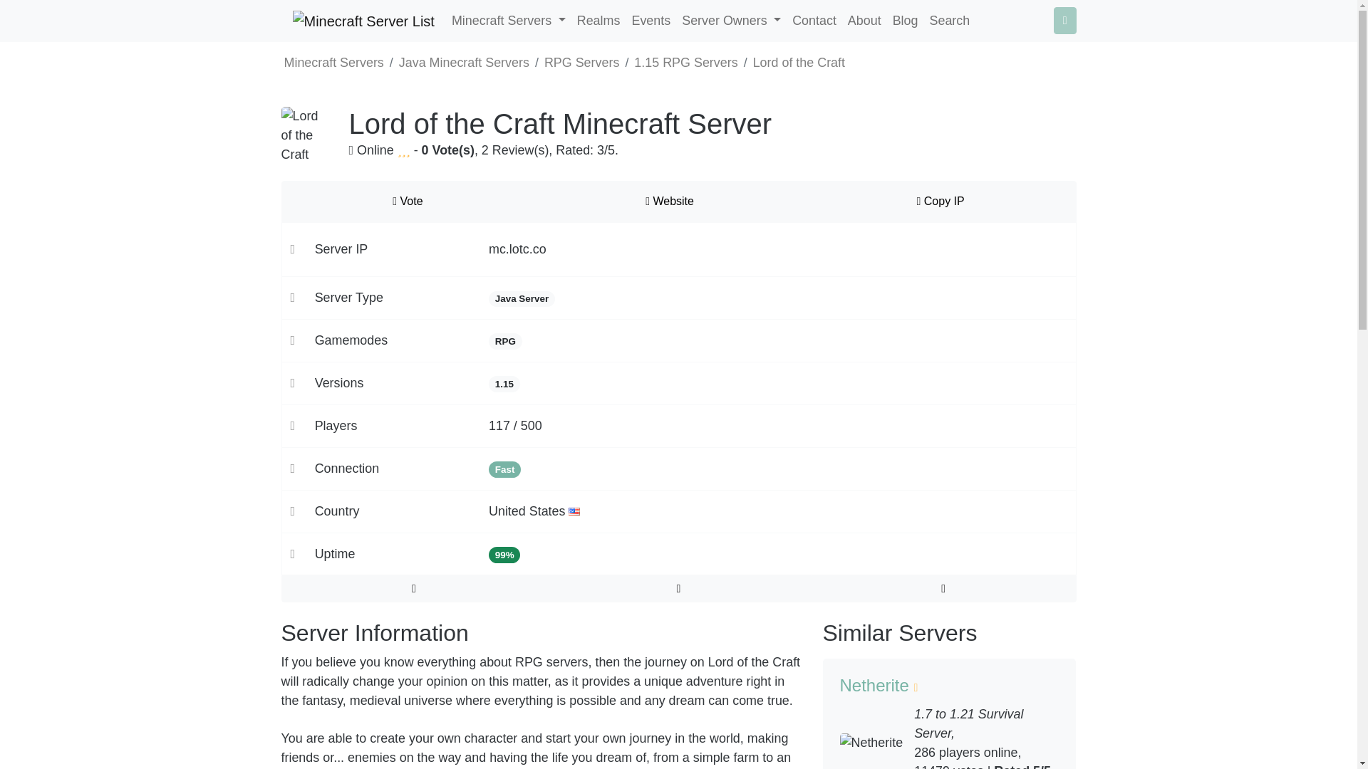 The image size is (1368, 769). What do you see at coordinates (514, 426) in the screenshot?
I see `117 Players online right now. Up to 500 can join.` at bounding box center [514, 426].